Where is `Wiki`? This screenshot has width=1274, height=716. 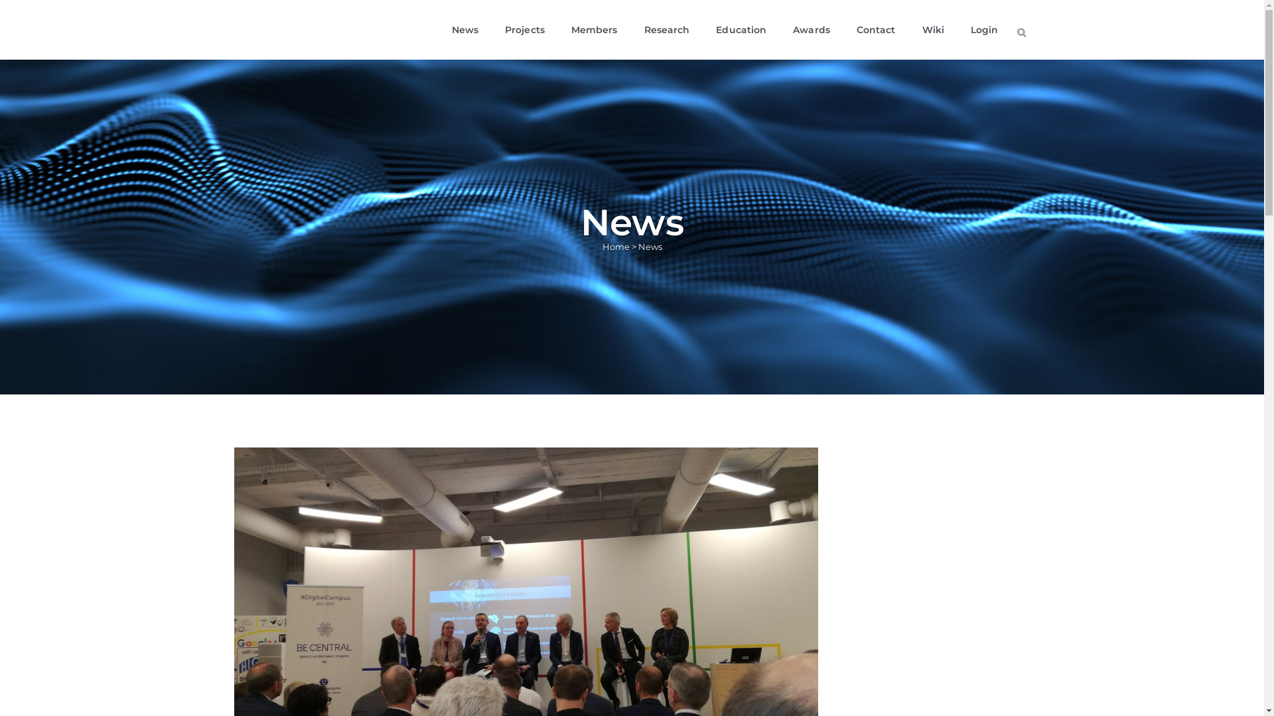
Wiki is located at coordinates (933, 30).